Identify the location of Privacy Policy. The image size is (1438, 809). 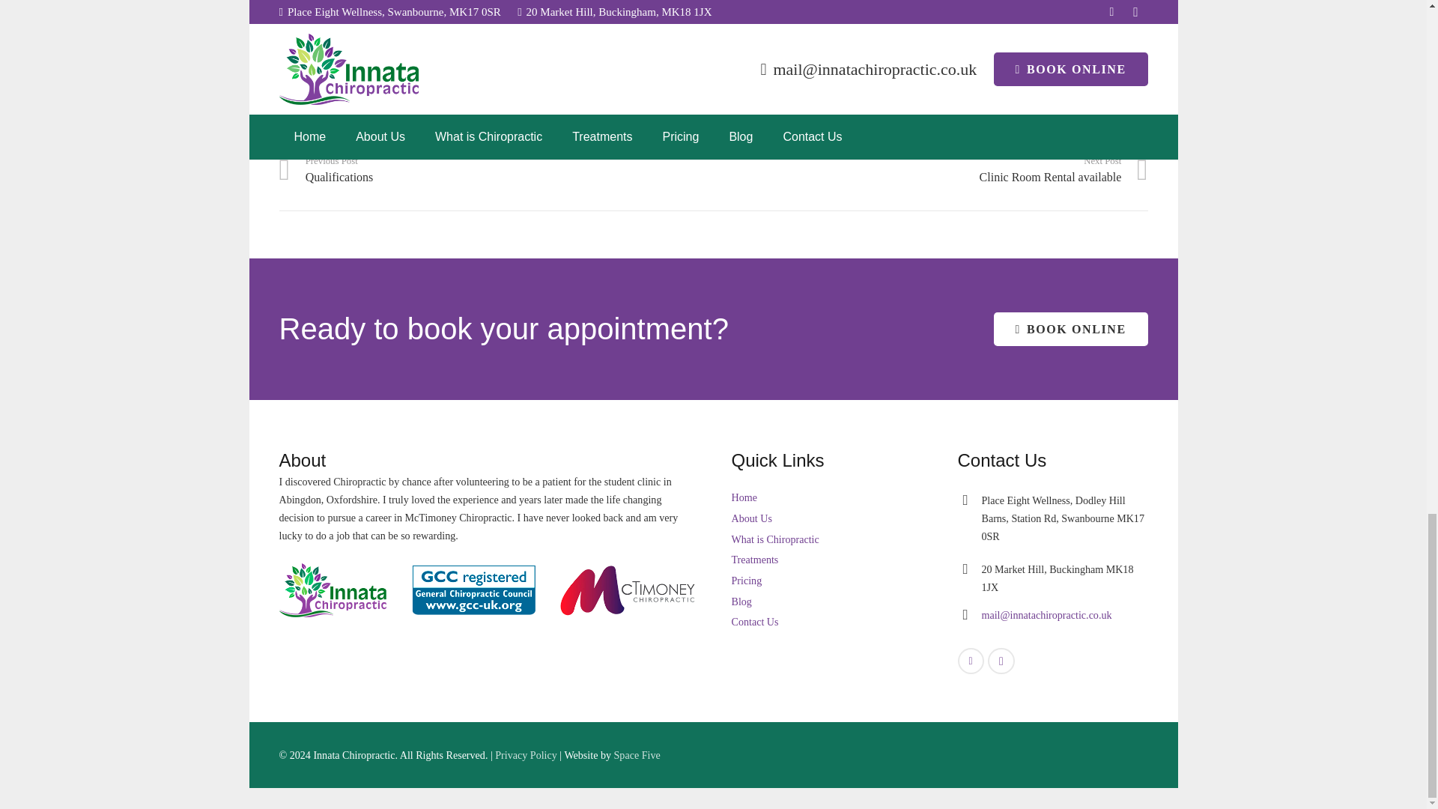
(333, 93).